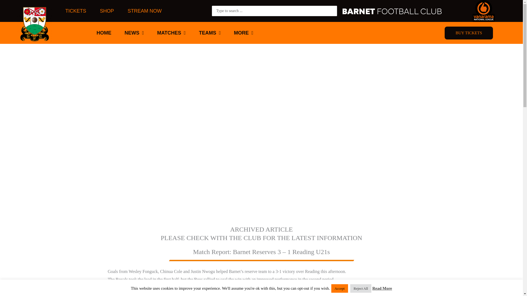  What do you see at coordinates (76, 11) in the screenshot?
I see `TICKETS` at bounding box center [76, 11].